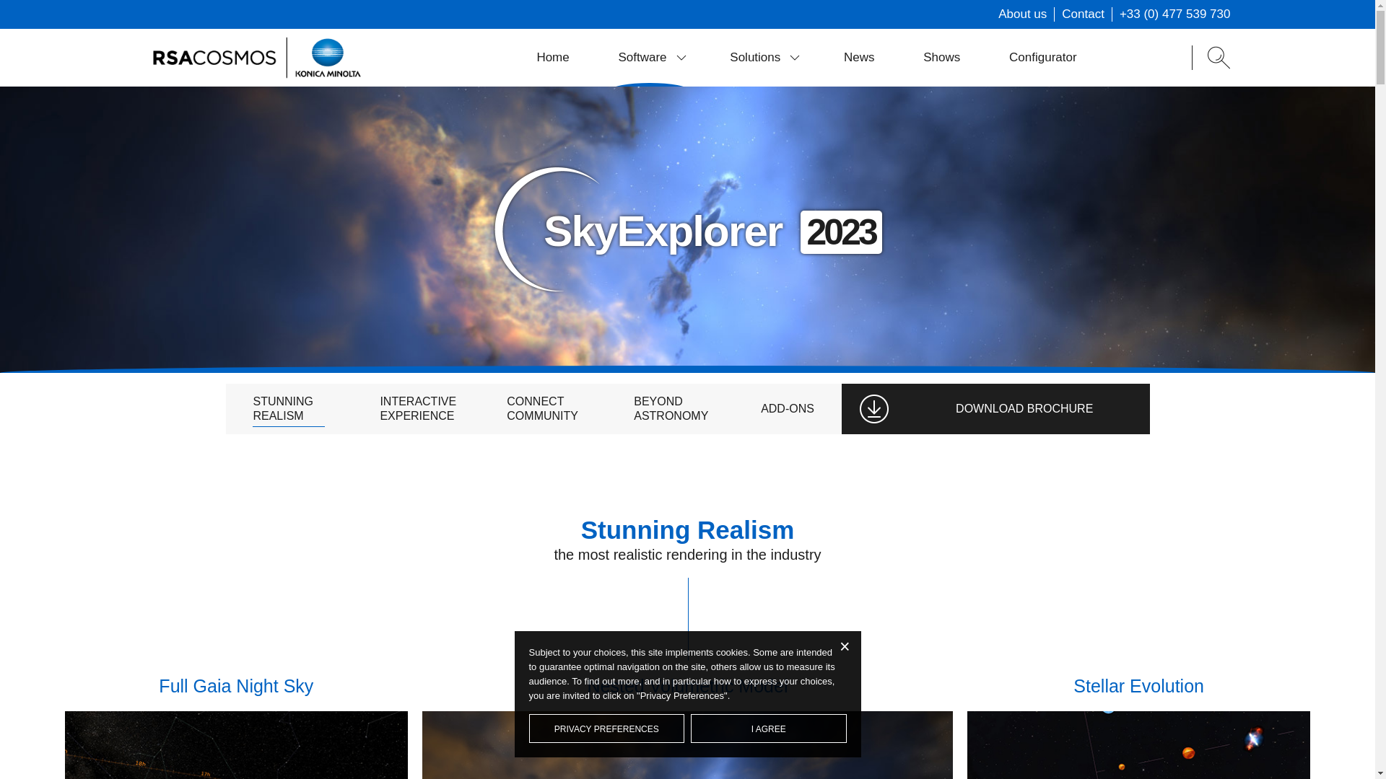 Image resolution: width=1386 pixels, height=779 pixels. I want to click on About us, so click(1022, 14).